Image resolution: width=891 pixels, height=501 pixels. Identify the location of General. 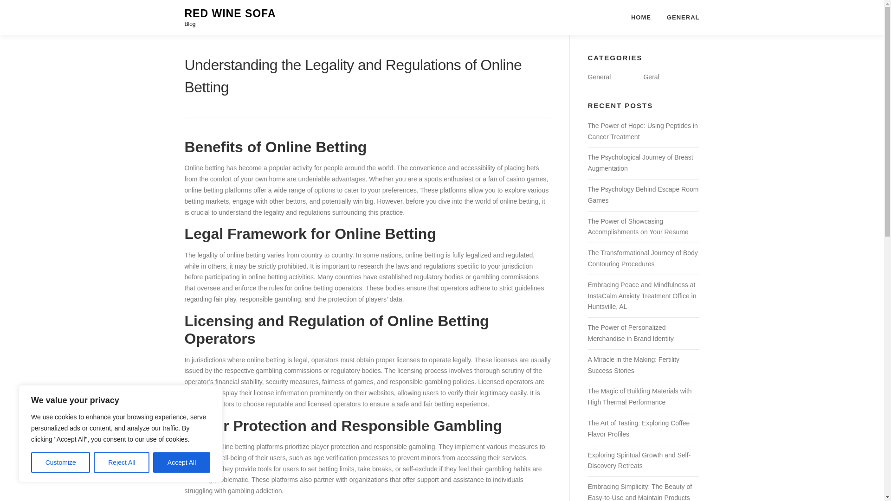
(599, 77).